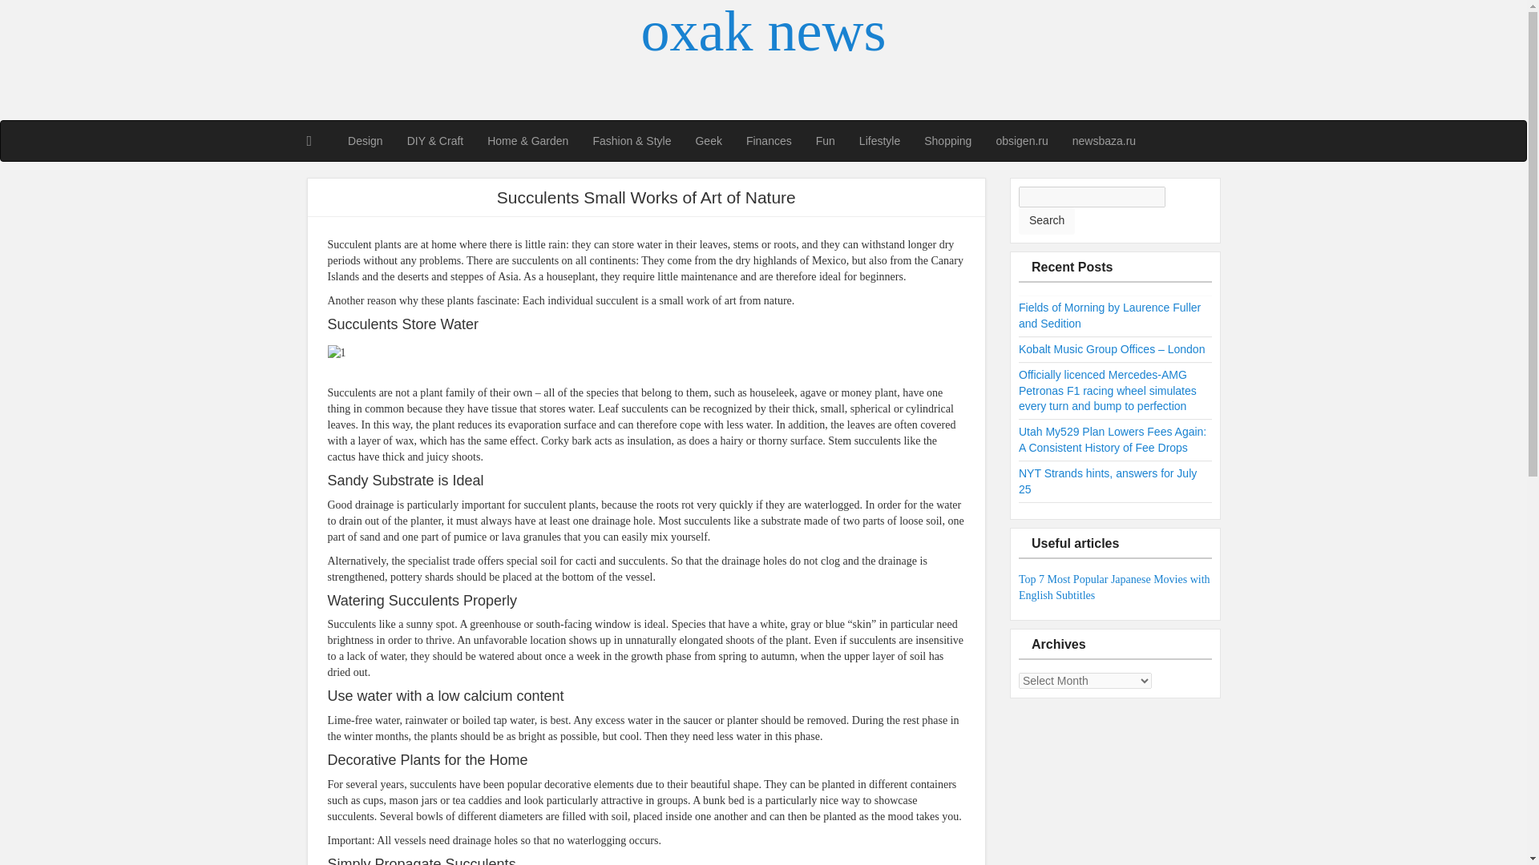  What do you see at coordinates (1021, 141) in the screenshot?
I see `obsigen.ru` at bounding box center [1021, 141].